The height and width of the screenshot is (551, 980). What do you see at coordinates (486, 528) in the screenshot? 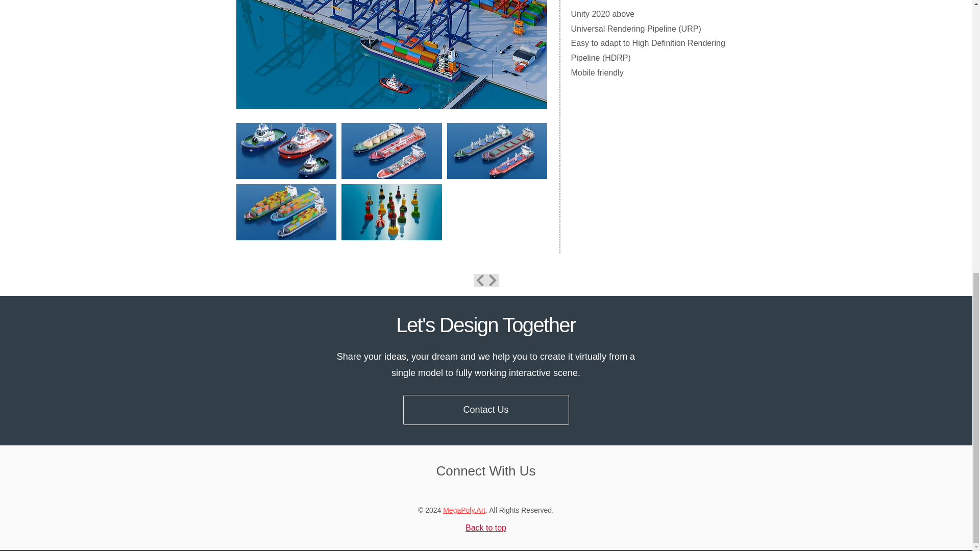
I see `Back to top` at bounding box center [486, 528].